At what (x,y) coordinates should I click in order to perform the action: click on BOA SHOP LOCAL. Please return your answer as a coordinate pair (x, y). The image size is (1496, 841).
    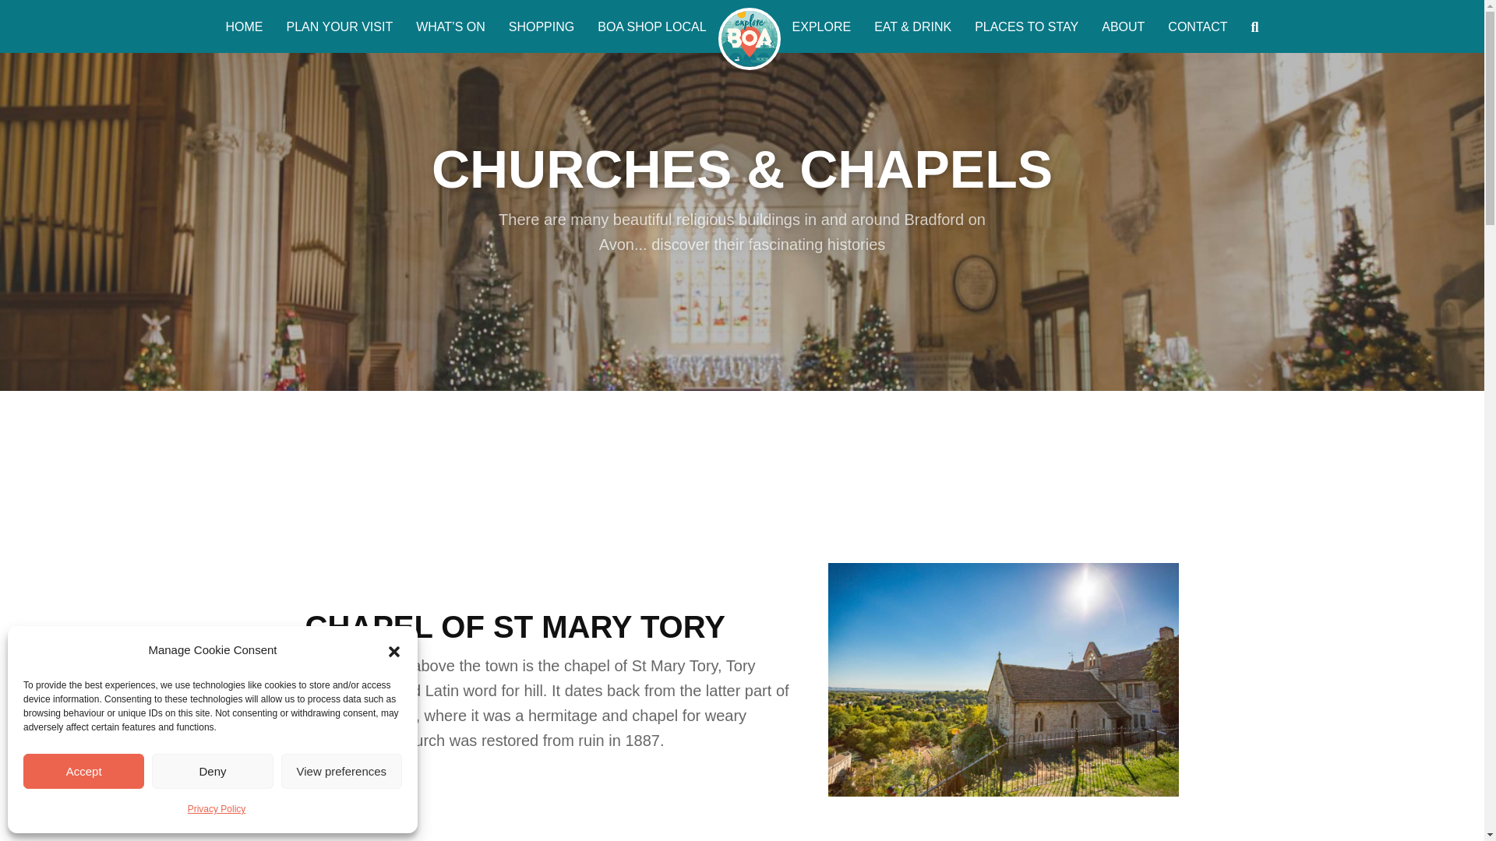
    Looking at the image, I should click on (651, 27).